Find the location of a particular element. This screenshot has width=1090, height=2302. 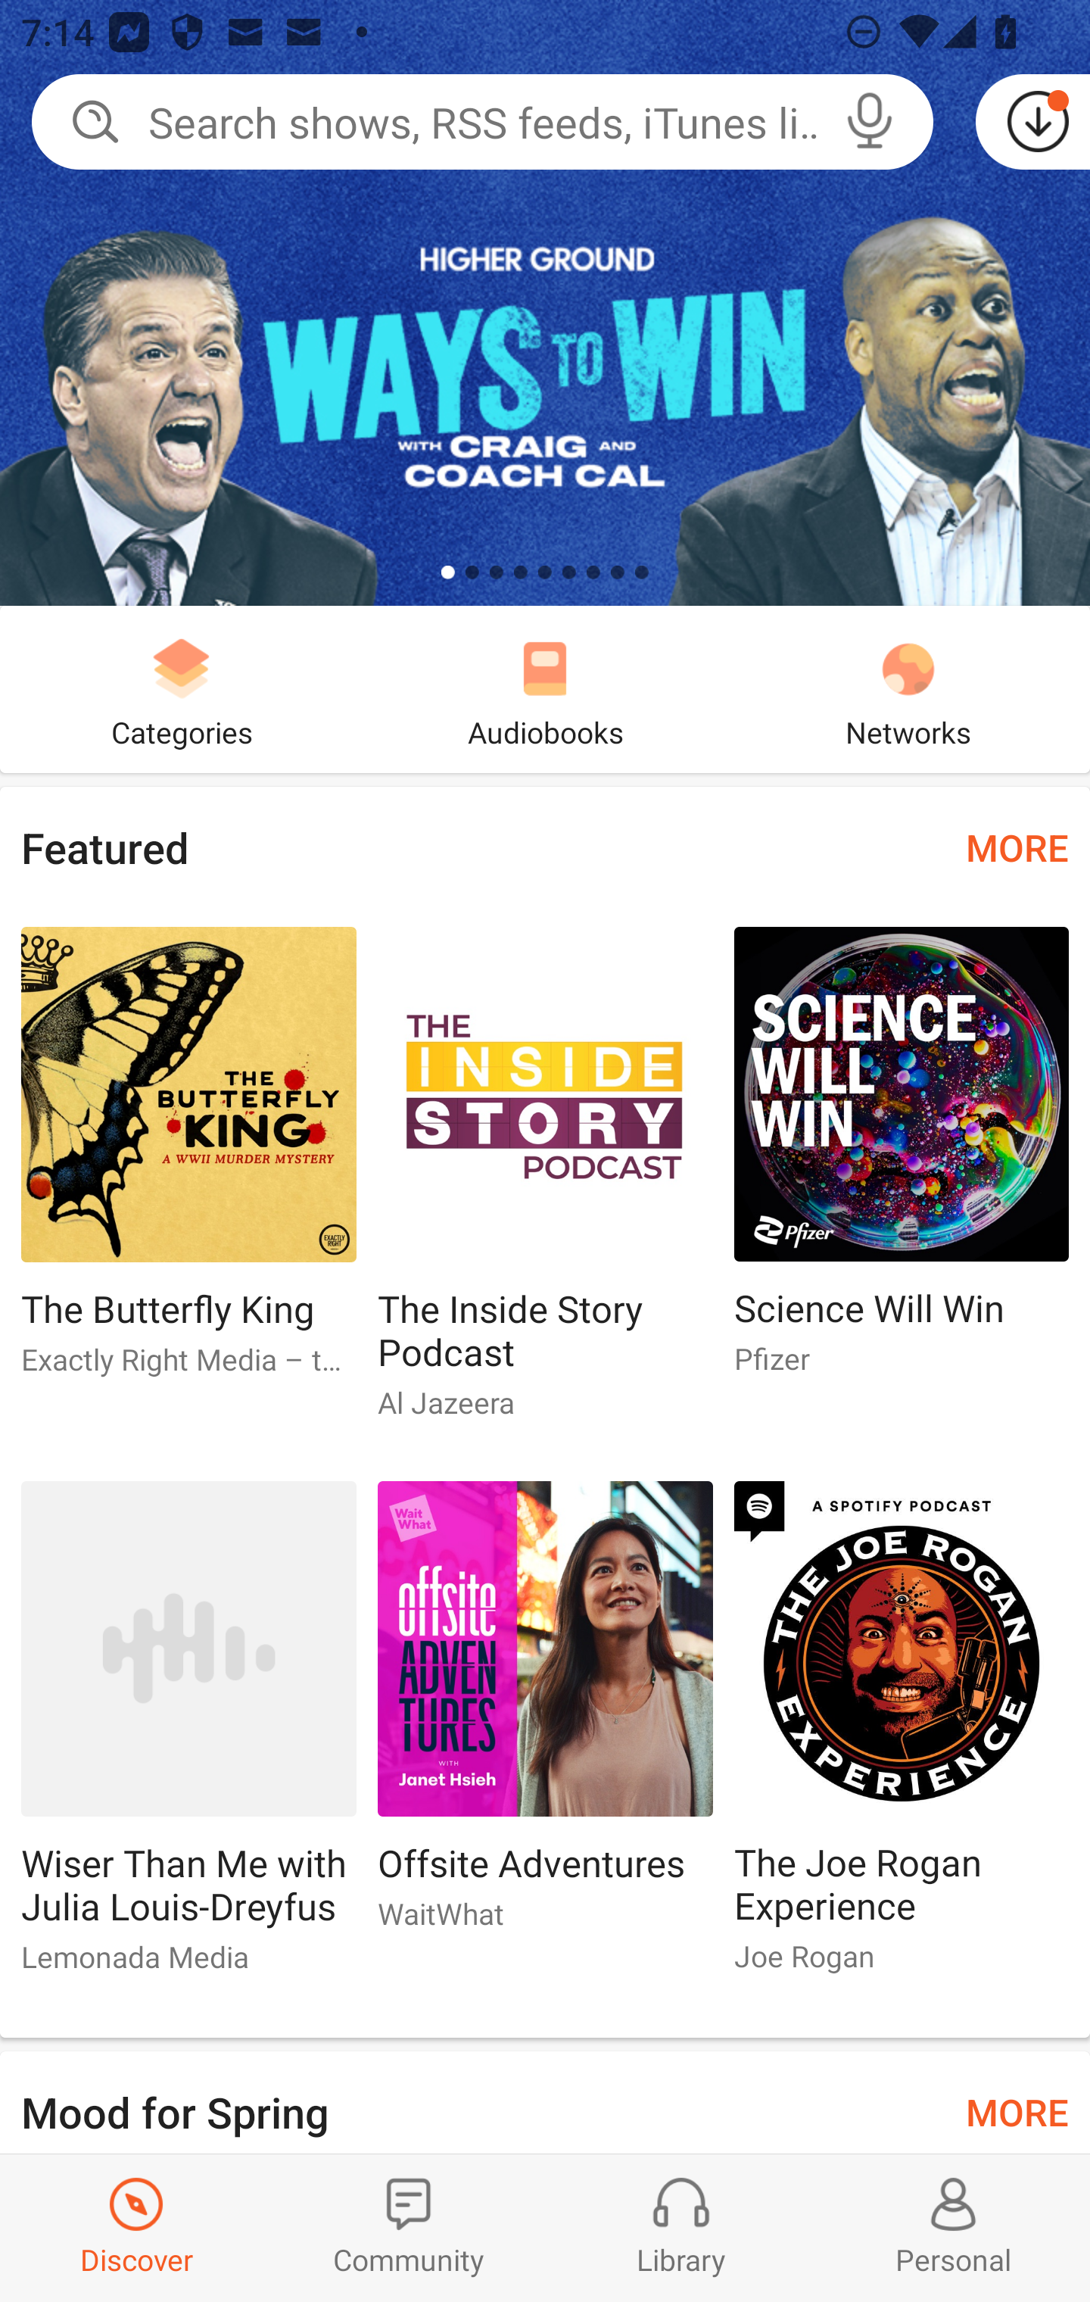

Offsite Adventures Offsite Adventures WaitWhat is located at coordinates (545, 1717).